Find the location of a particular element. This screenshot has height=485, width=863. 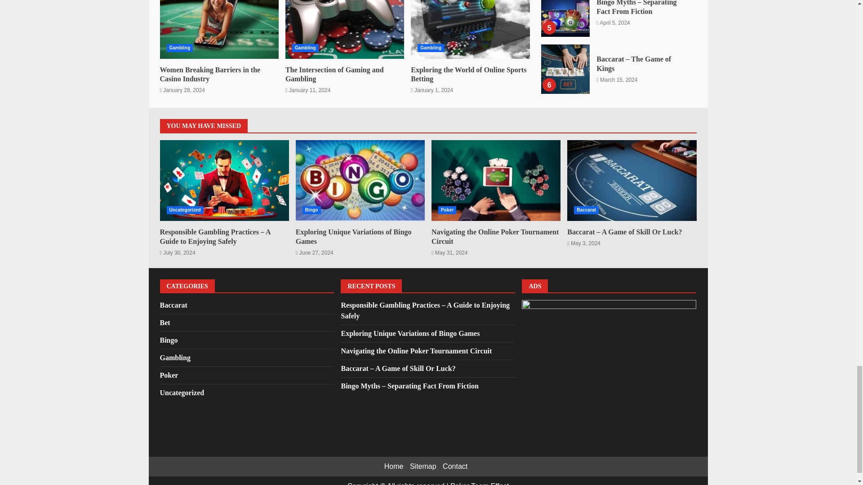

Women Breaking Barriers in the Casino Industry is located at coordinates (210, 74).